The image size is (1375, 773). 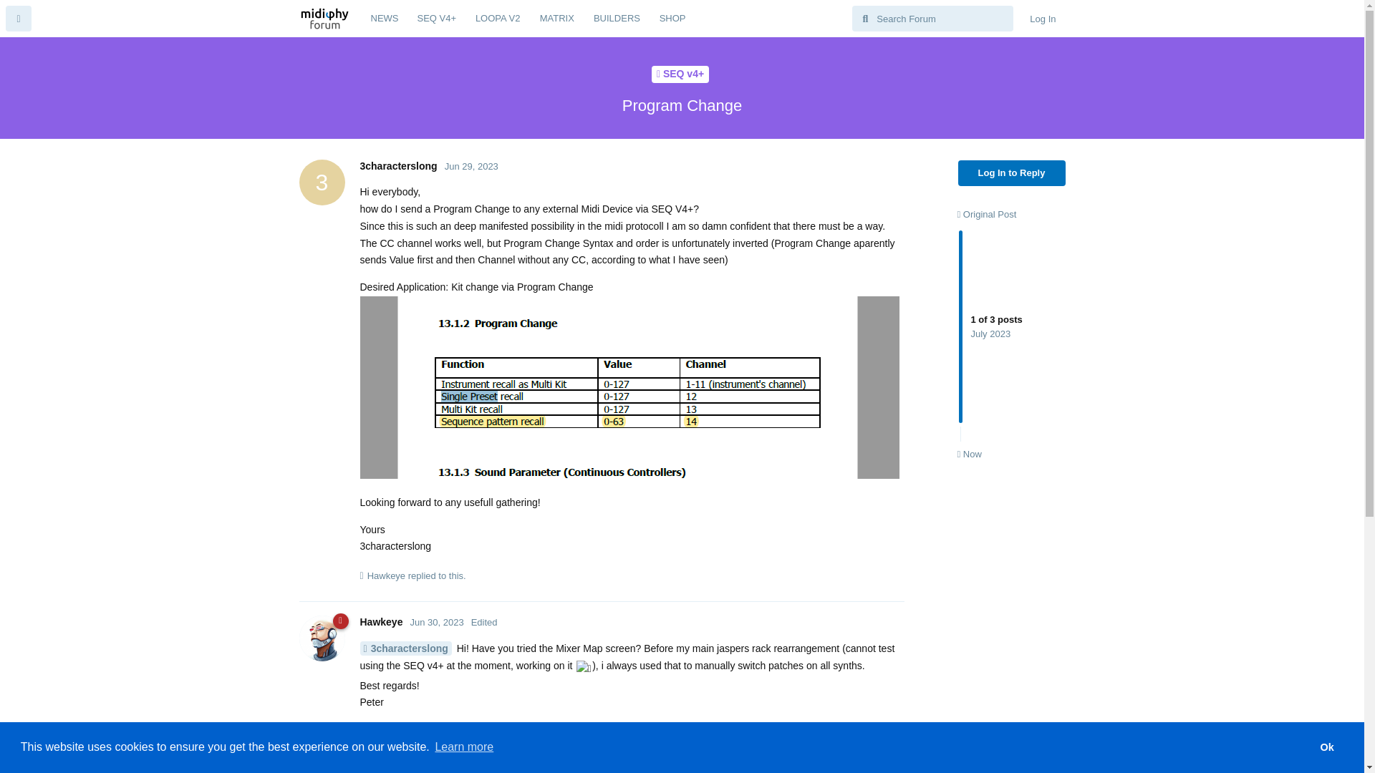 I want to click on TERMS, so click(x=384, y=19).